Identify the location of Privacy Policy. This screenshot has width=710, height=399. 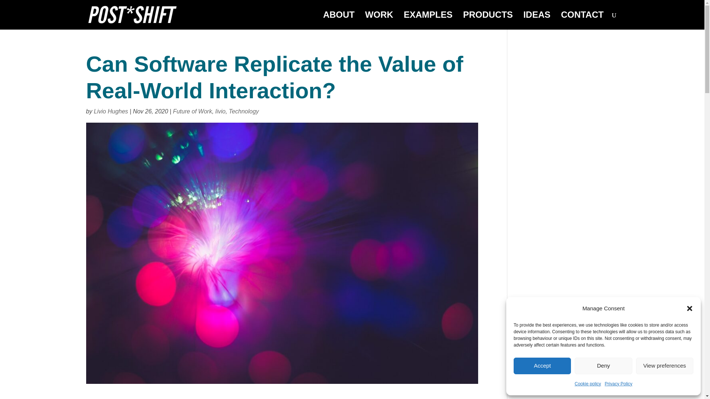
(618, 383).